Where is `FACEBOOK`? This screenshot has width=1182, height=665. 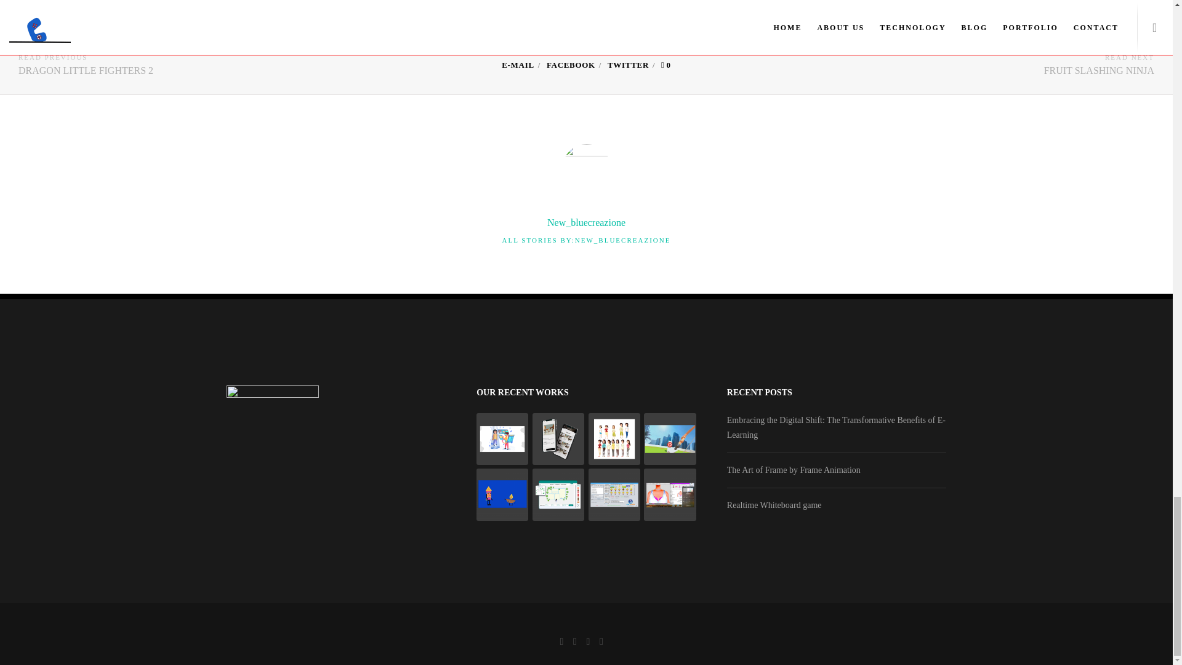 FACEBOOK is located at coordinates (571, 65).